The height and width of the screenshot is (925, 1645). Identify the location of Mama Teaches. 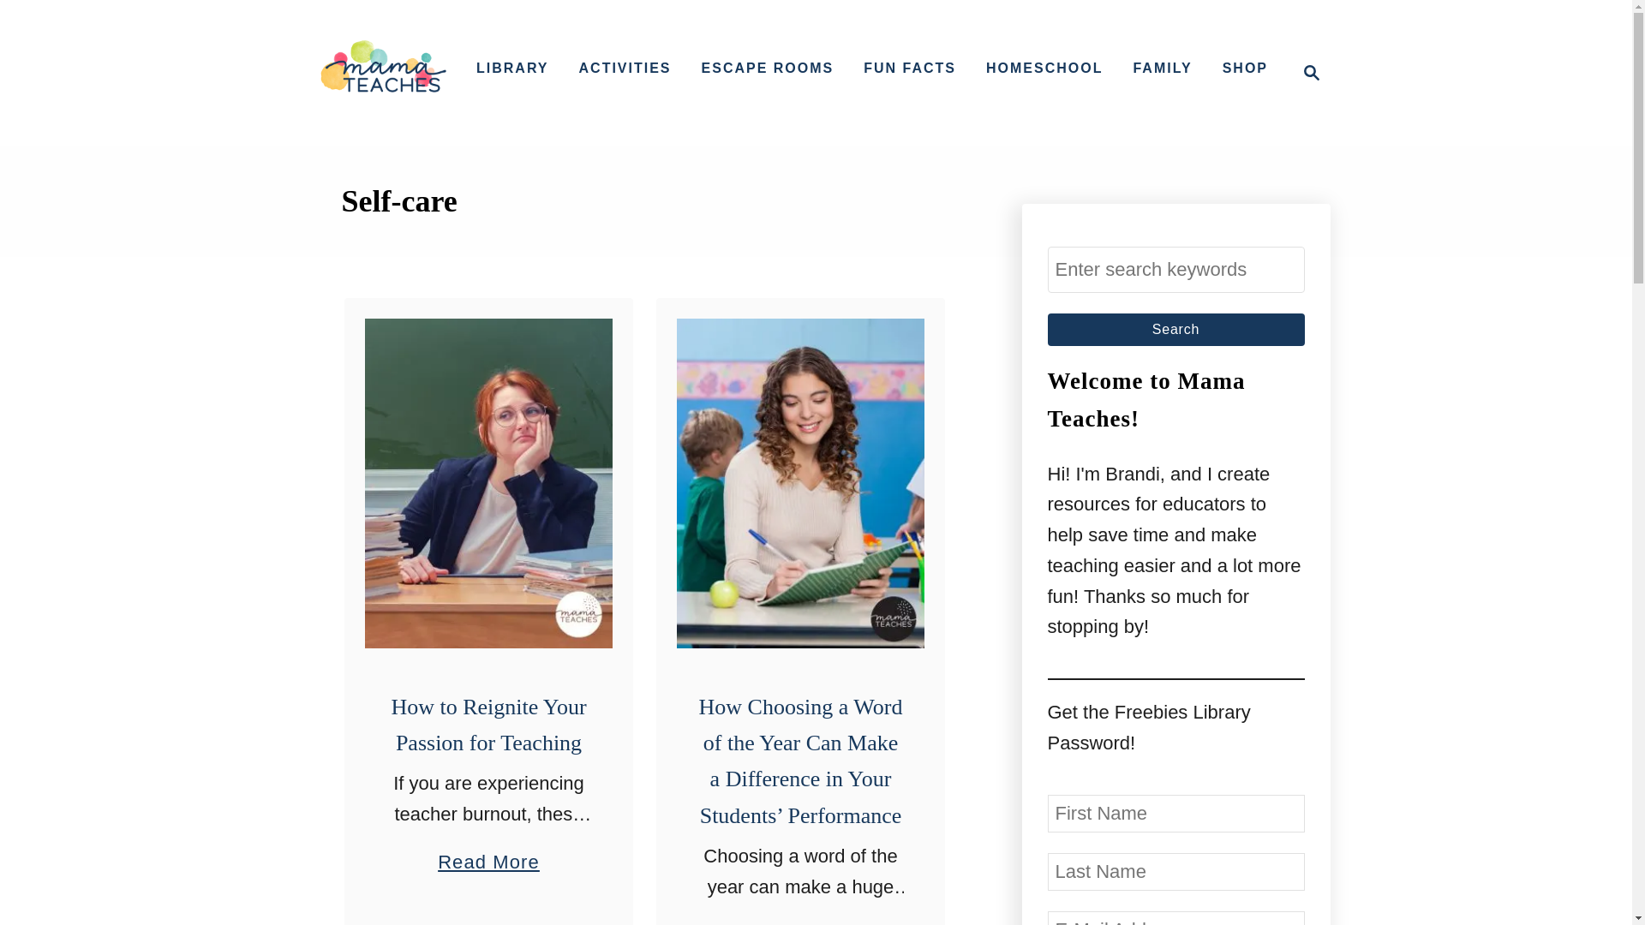
(383, 72).